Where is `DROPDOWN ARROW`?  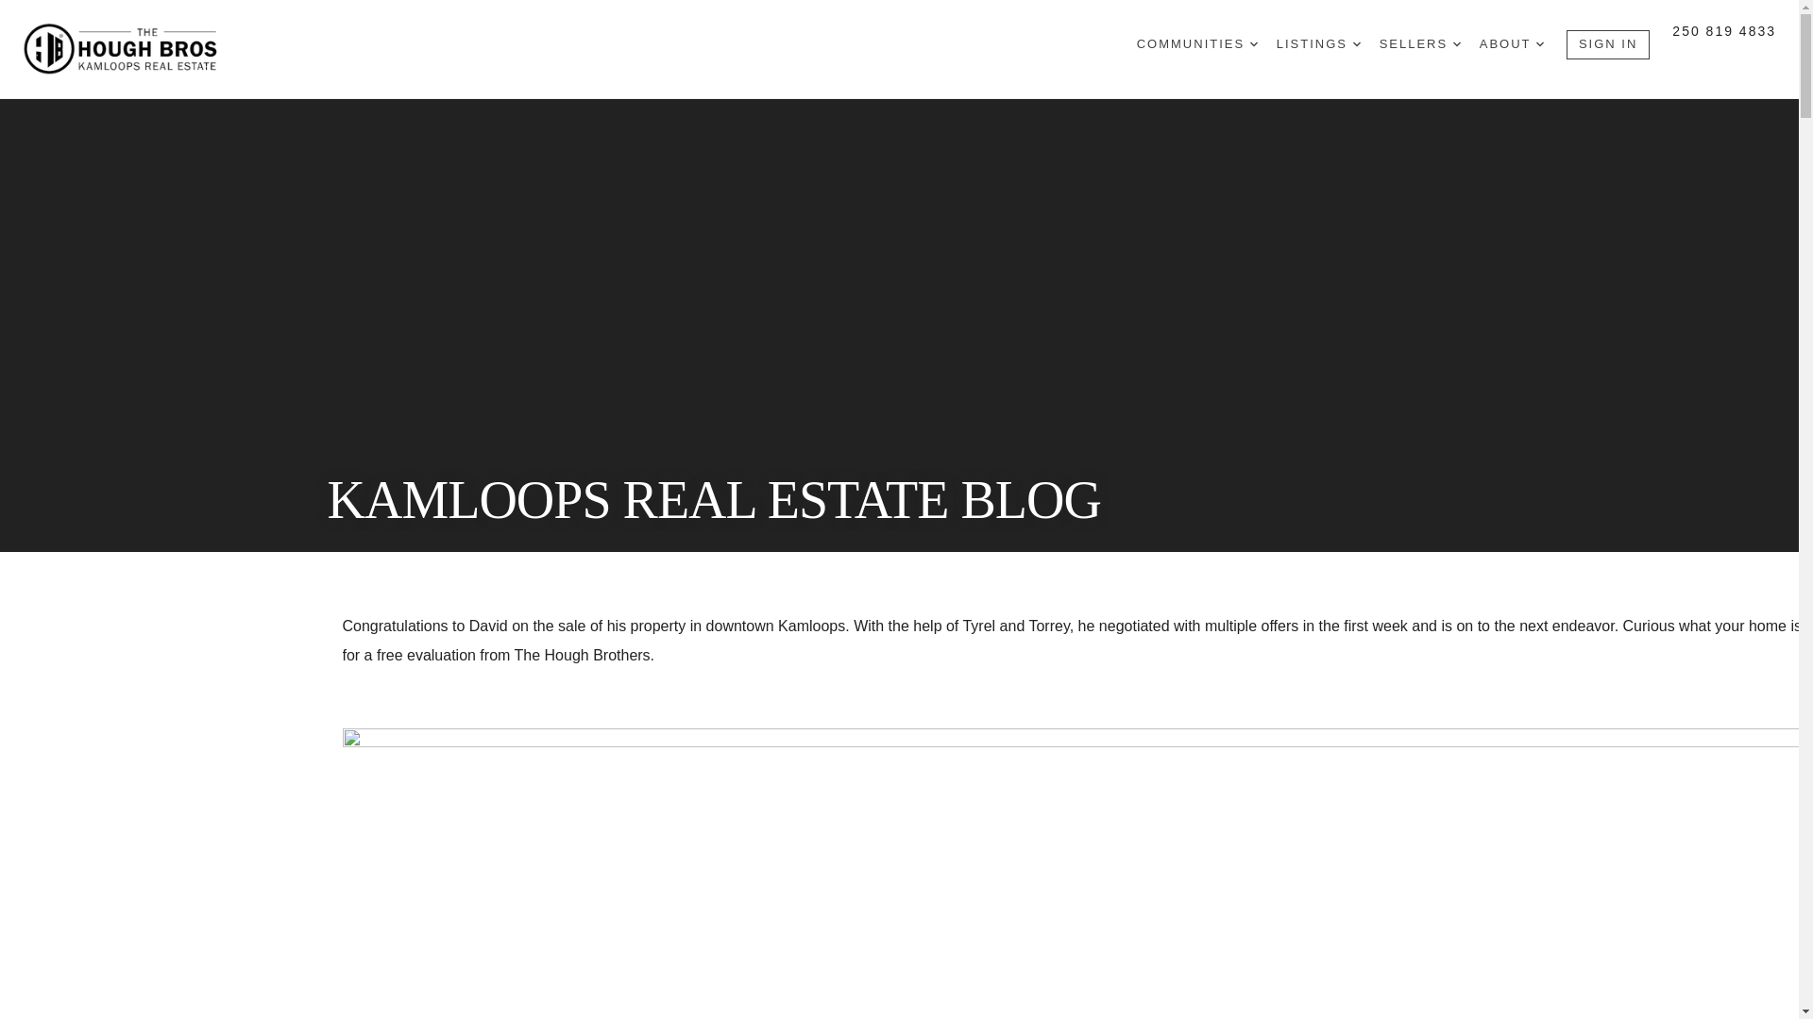 DROPDOWN ARROW is located at coordinates (1539, 43).